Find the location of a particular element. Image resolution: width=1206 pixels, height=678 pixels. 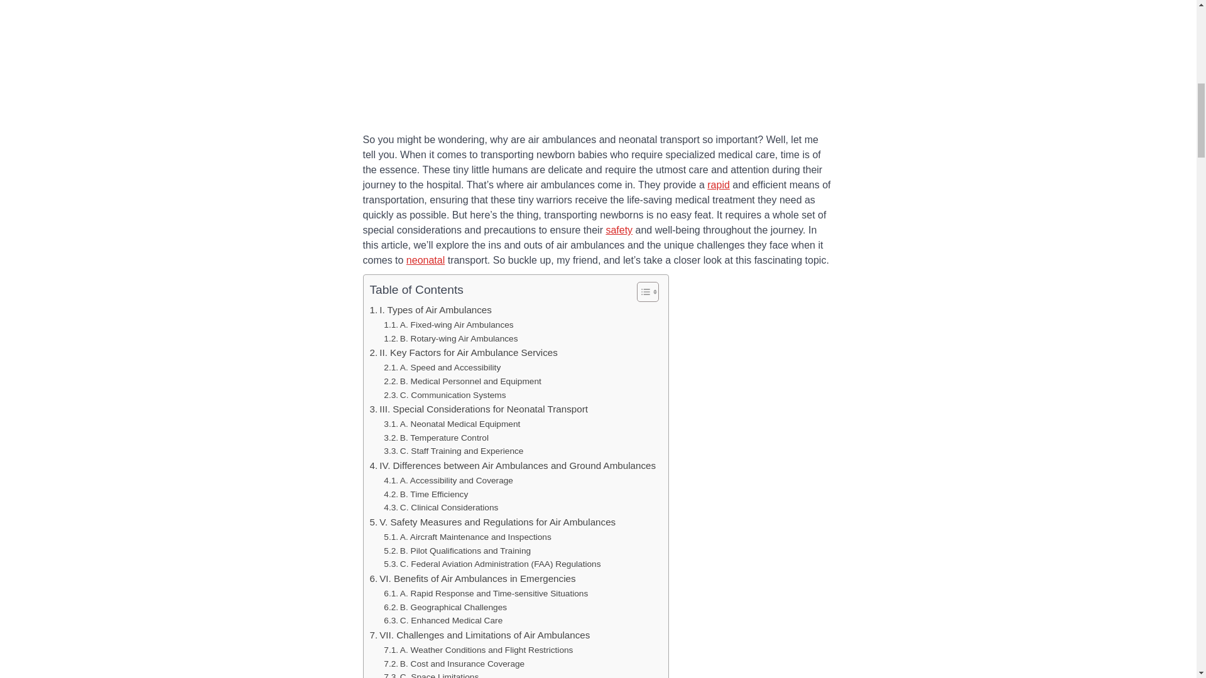

I. Types of Air Ambulances is located at coordinates (430, 310).